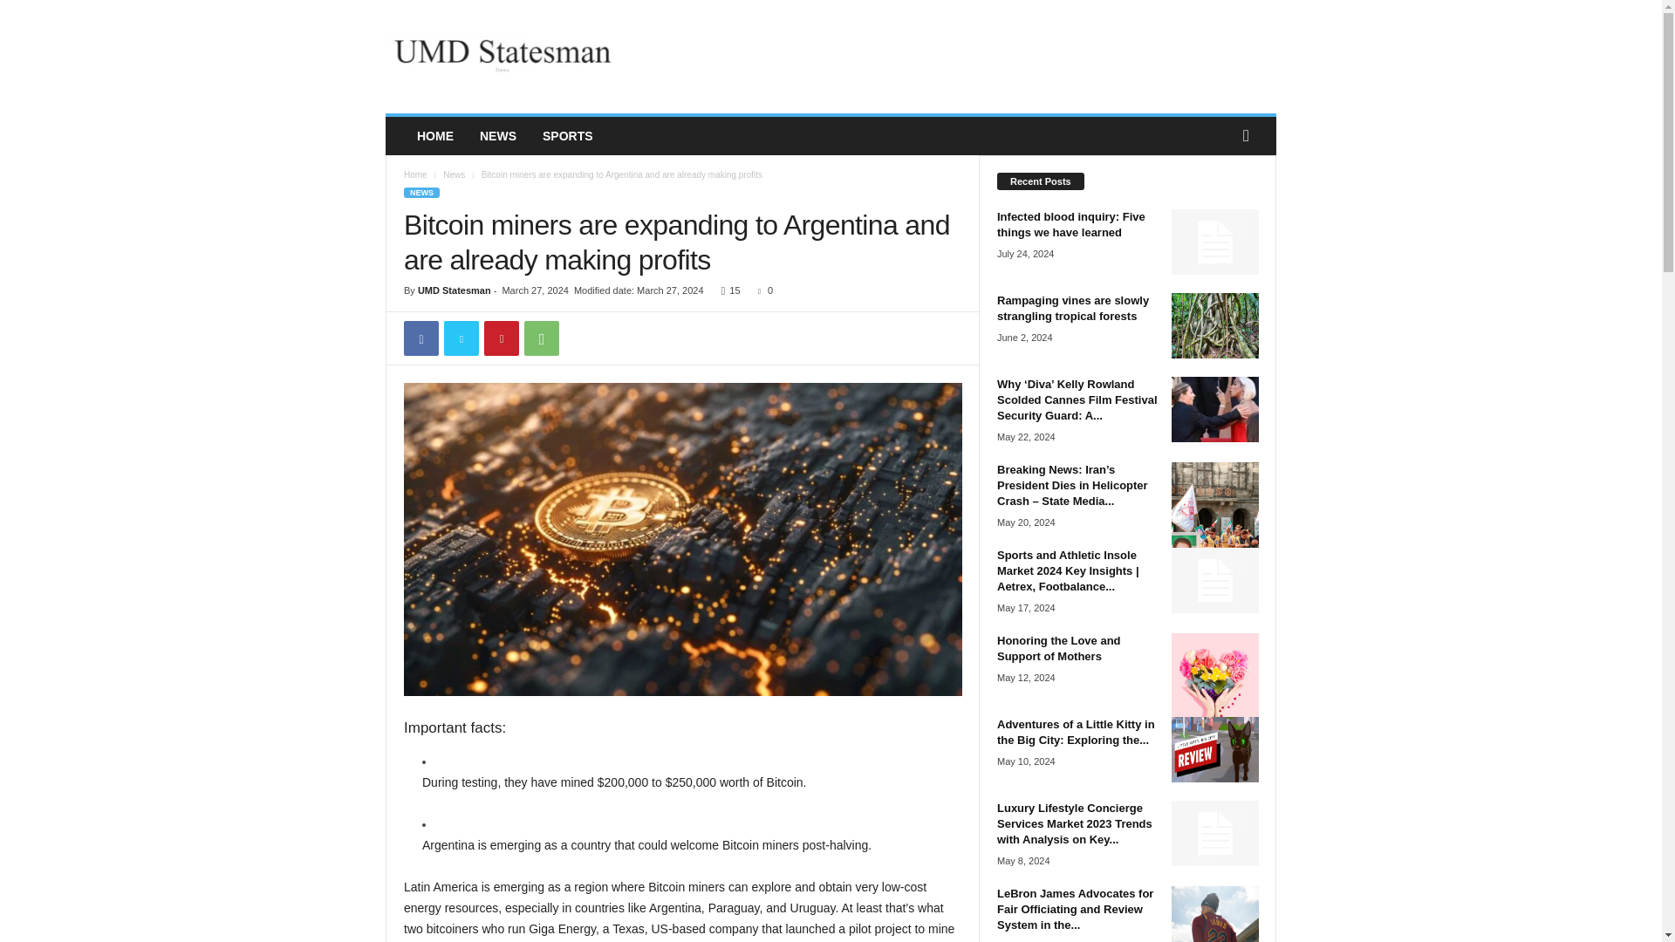 The width and height of the screenshot is (1675, 942). Describe the element at coordinates (497, 136) in the screenshot. I see `NEWS` at that location.